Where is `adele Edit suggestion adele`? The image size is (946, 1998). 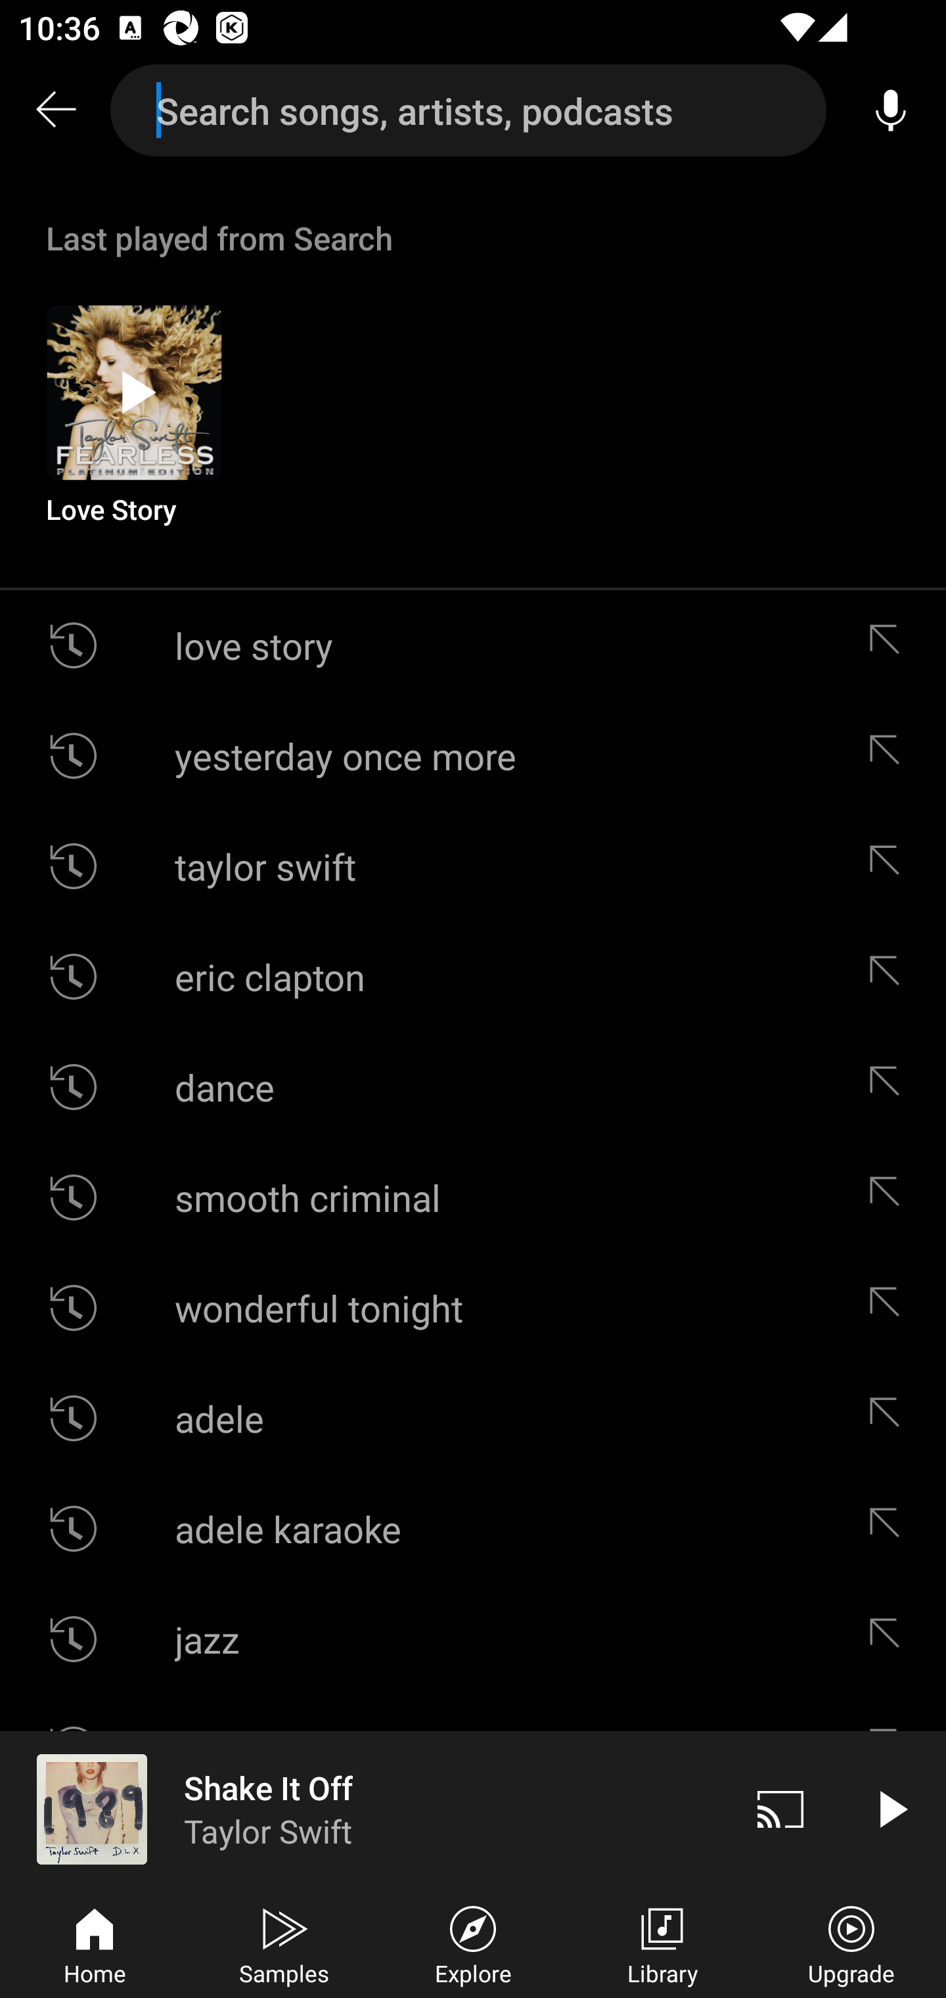
adele Edit suggestion adele is located at coordinates (473, 1418).